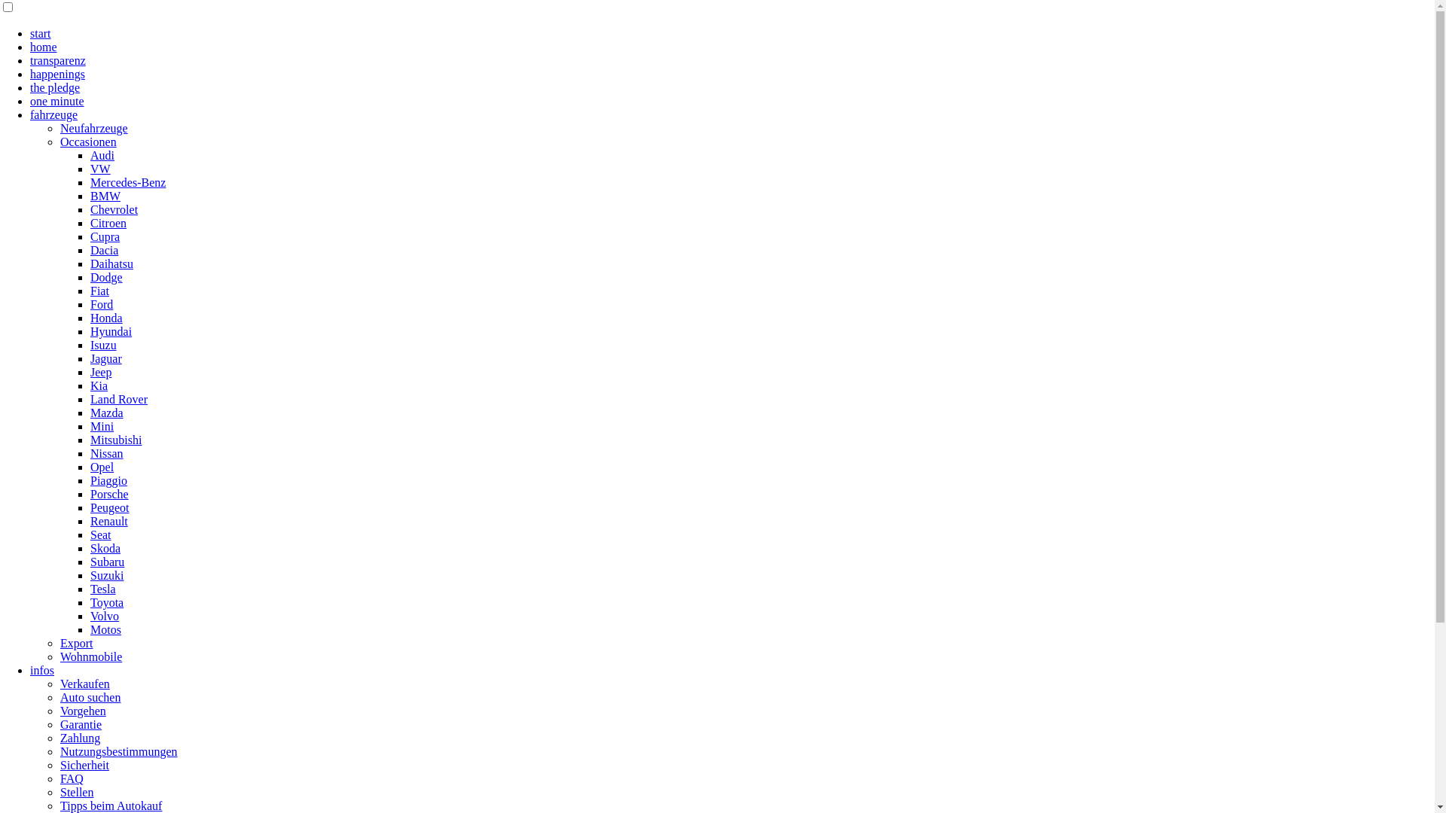 The width and height of the screenshot is (1446, 813). I want to click on Volvo, so click(105, 616).